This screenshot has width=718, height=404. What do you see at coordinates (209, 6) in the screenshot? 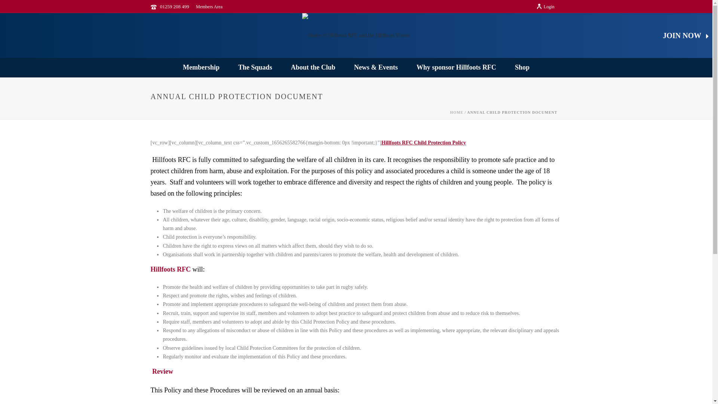
I see `Members Area` at bounding box center [209, 6].